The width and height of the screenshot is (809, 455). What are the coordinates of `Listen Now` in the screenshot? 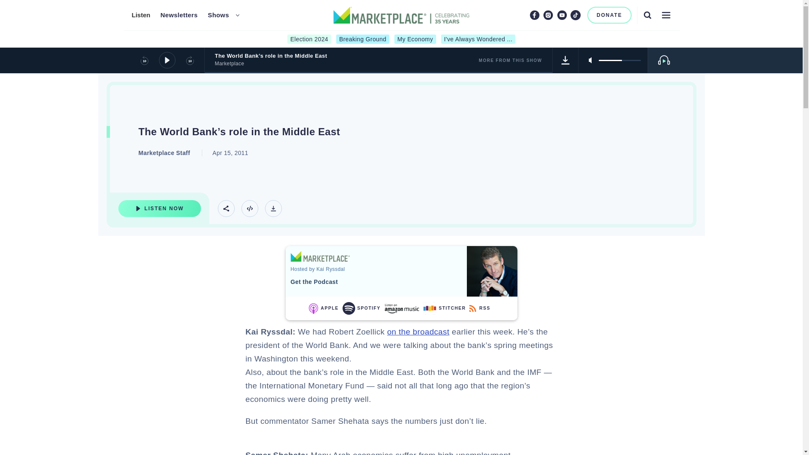 It's located at (159, 208).